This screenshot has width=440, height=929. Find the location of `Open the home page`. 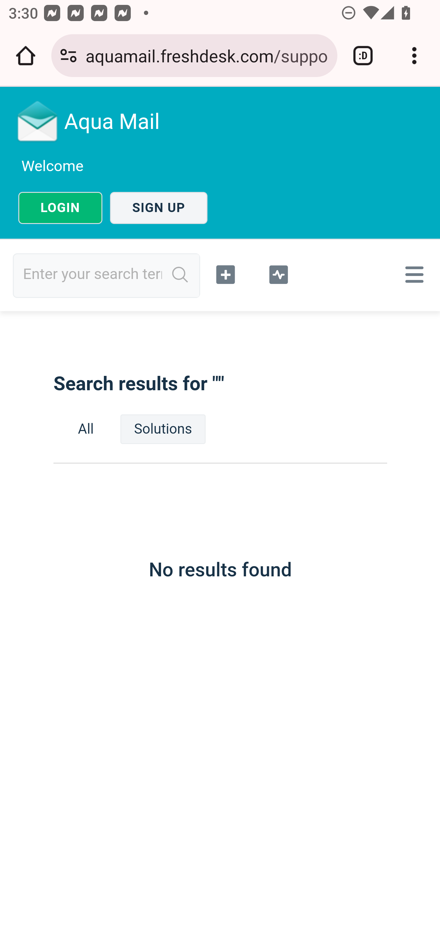

Open the home page is located at coordinates (26, 56).